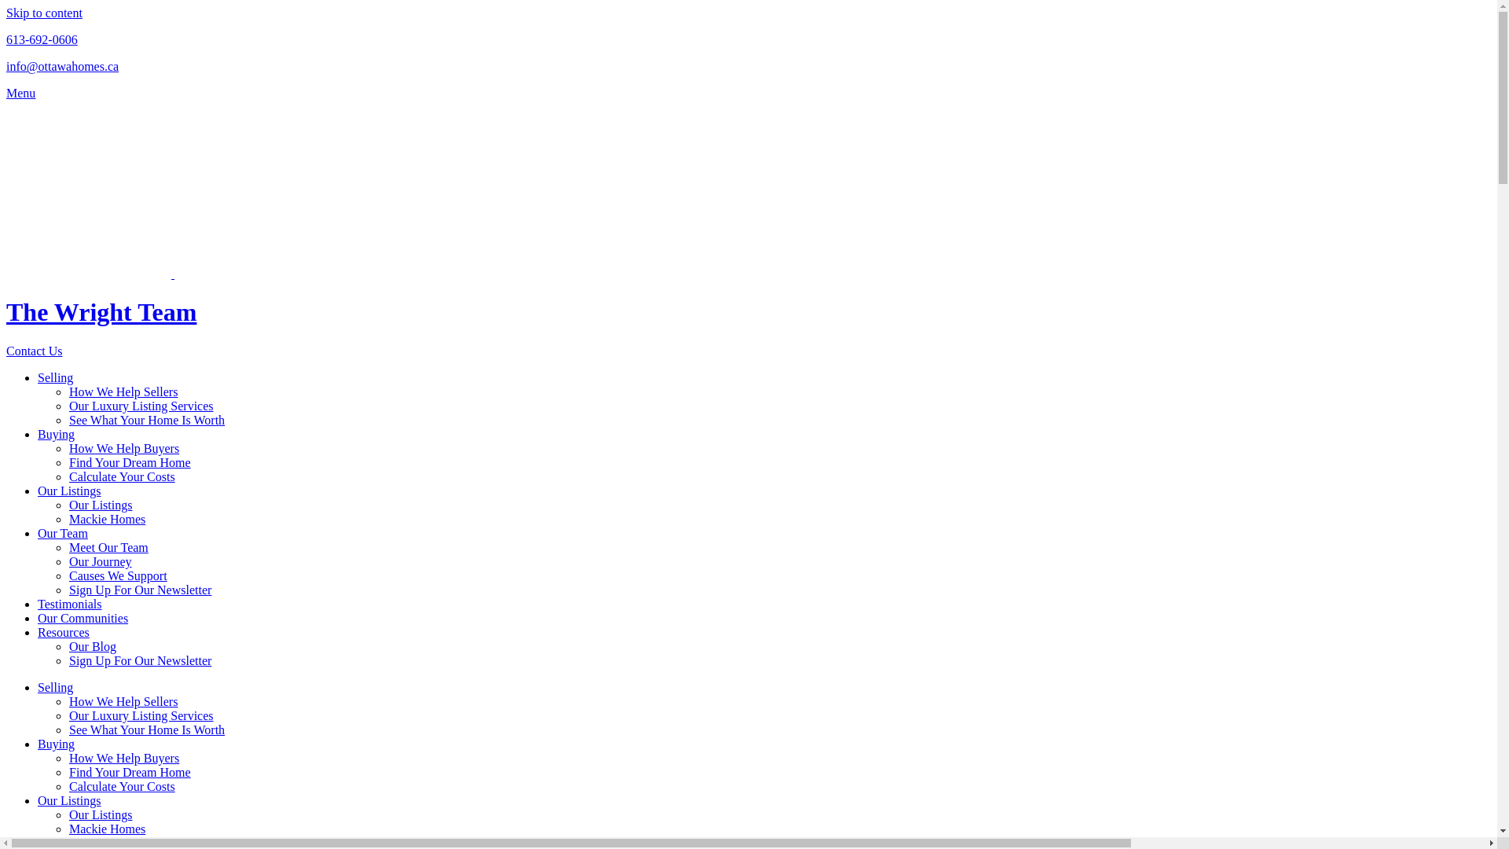 This screenshot has width=1509, height=849. I want to click on Our Listings, so click(69, 491).